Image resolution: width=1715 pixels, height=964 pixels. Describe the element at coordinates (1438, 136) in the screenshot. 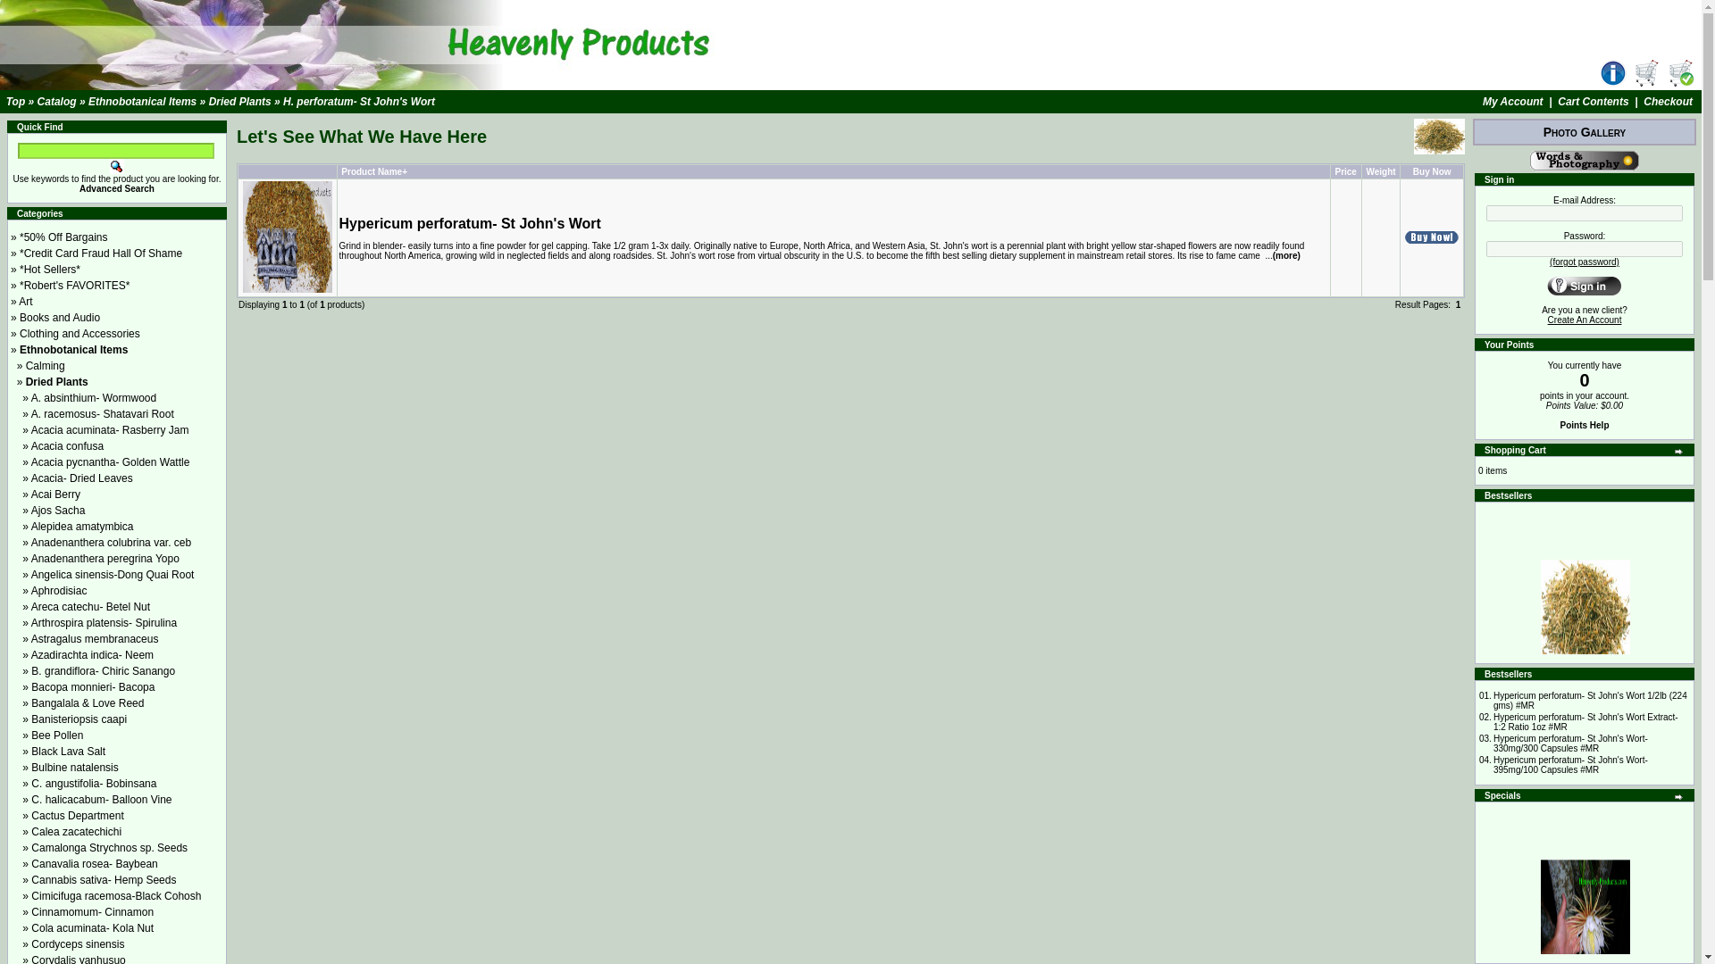

I see ` Let's See What We Have Here ` at that location.